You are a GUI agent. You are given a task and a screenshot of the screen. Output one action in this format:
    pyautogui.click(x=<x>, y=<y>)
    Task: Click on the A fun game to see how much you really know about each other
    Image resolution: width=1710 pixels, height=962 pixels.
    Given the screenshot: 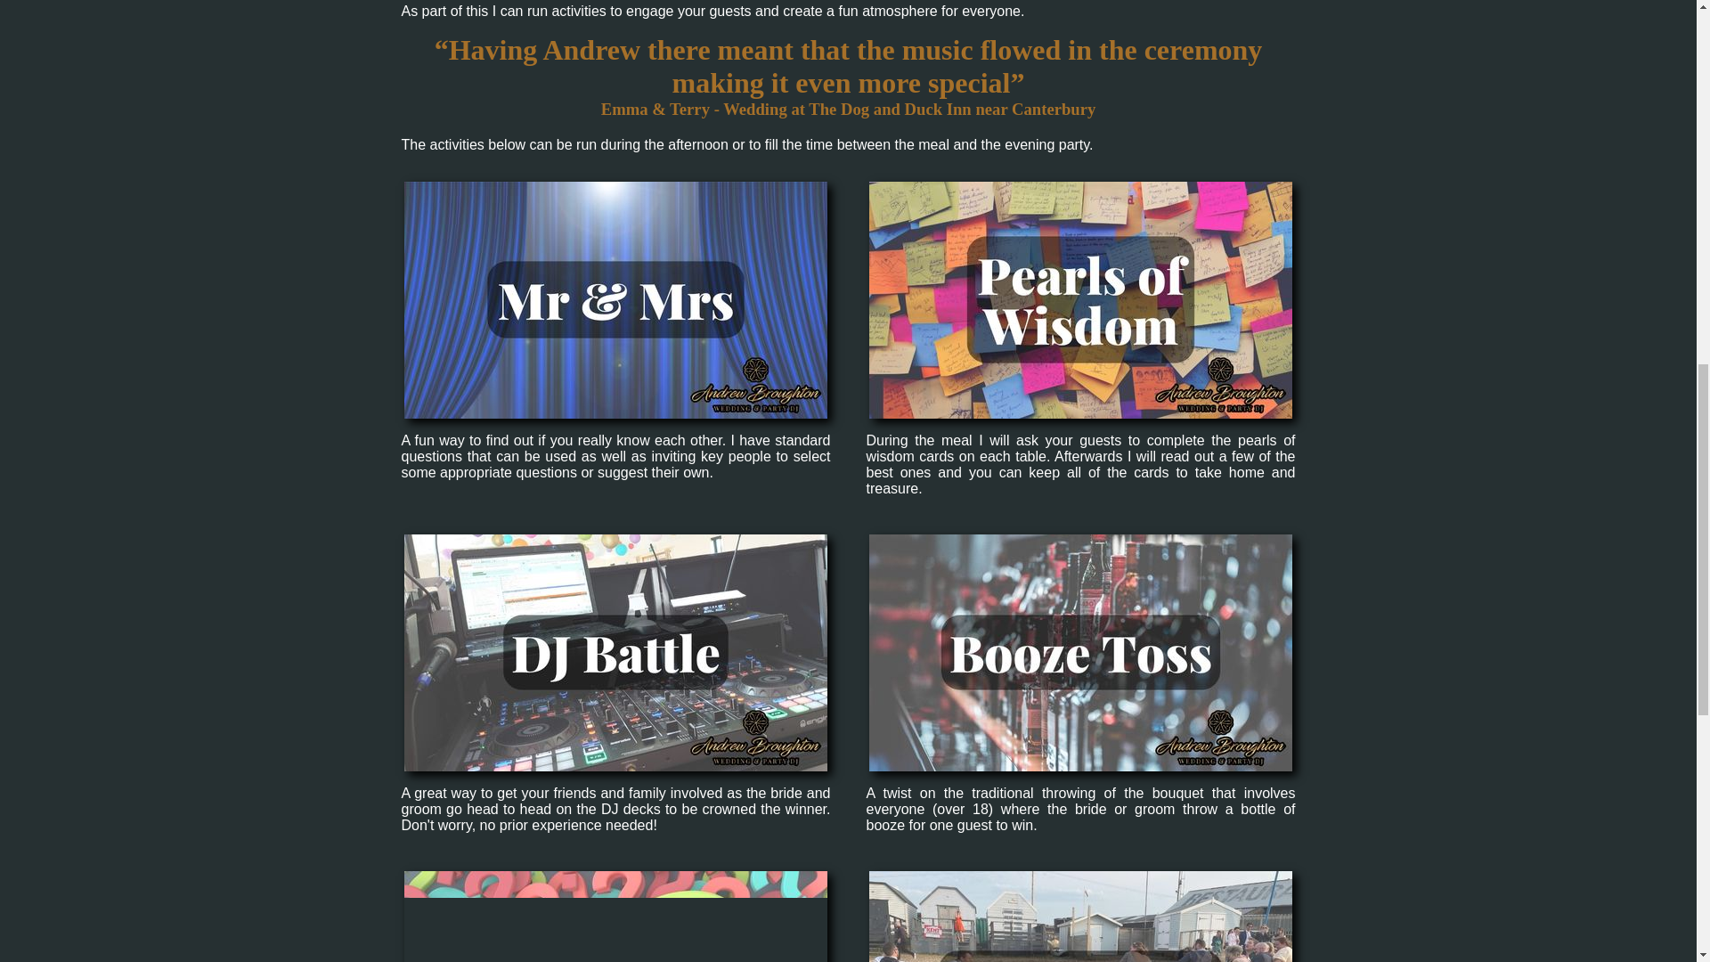 What is the action you would take?
    pyautogui.click(x=615, y=299)
    